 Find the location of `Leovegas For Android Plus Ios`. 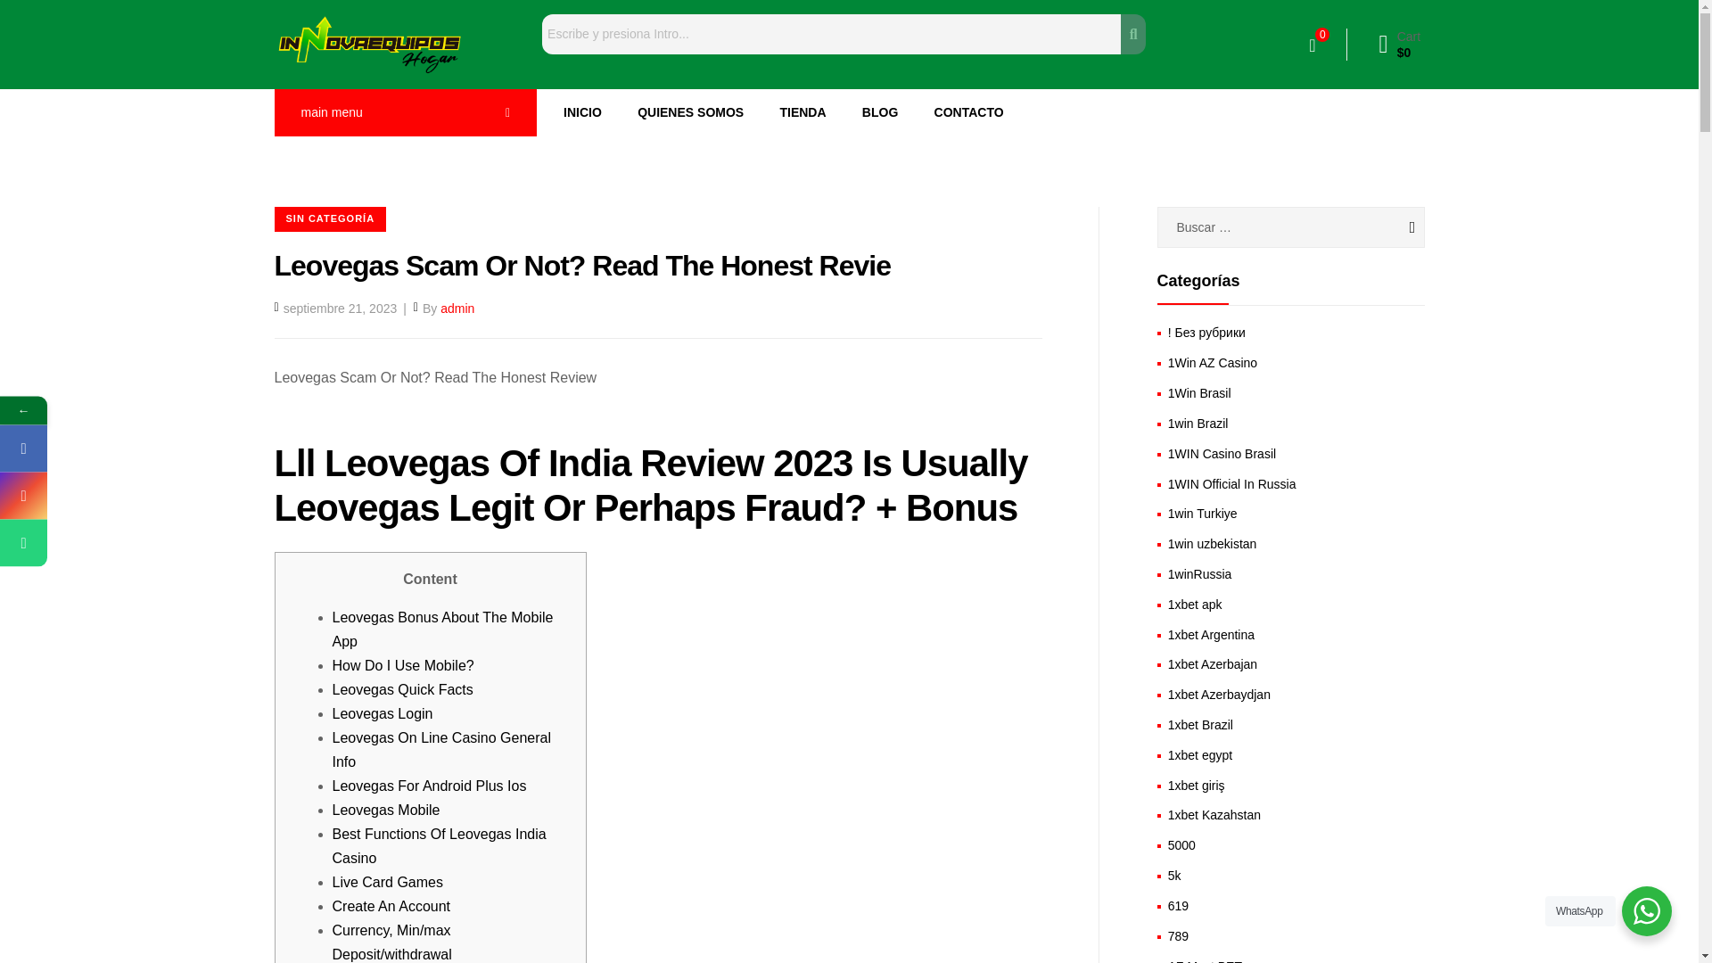

Leovegas For Android Plus Ios is located at coordinates (428, 785).